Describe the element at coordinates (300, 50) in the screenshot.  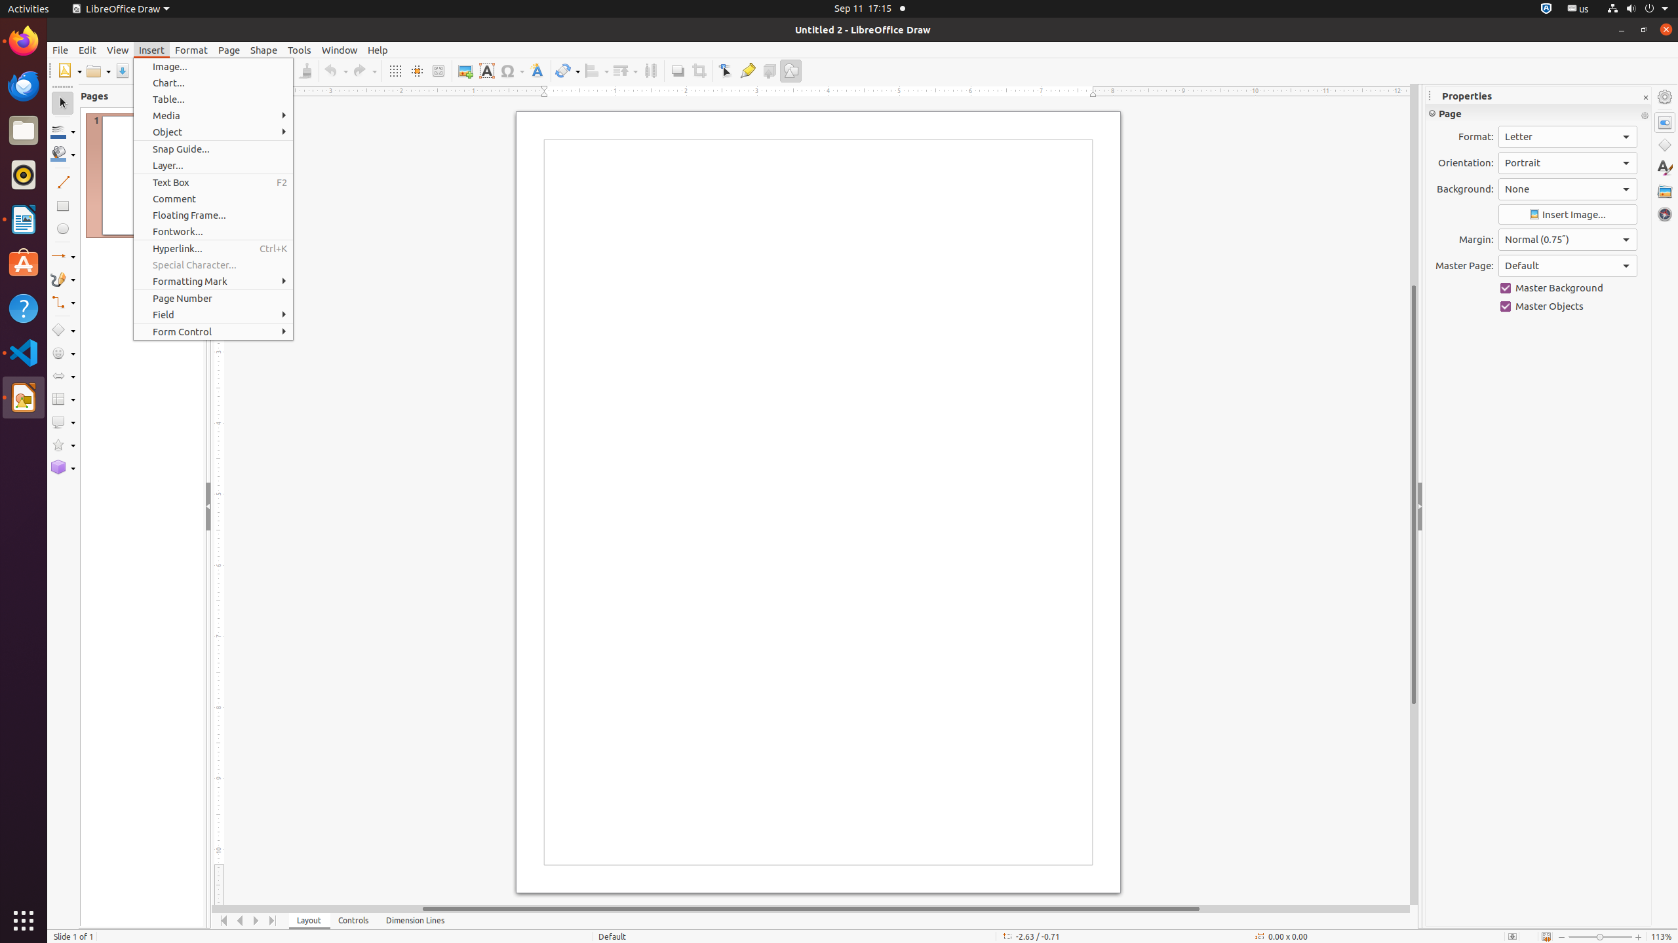
I see `Tools` at that location.